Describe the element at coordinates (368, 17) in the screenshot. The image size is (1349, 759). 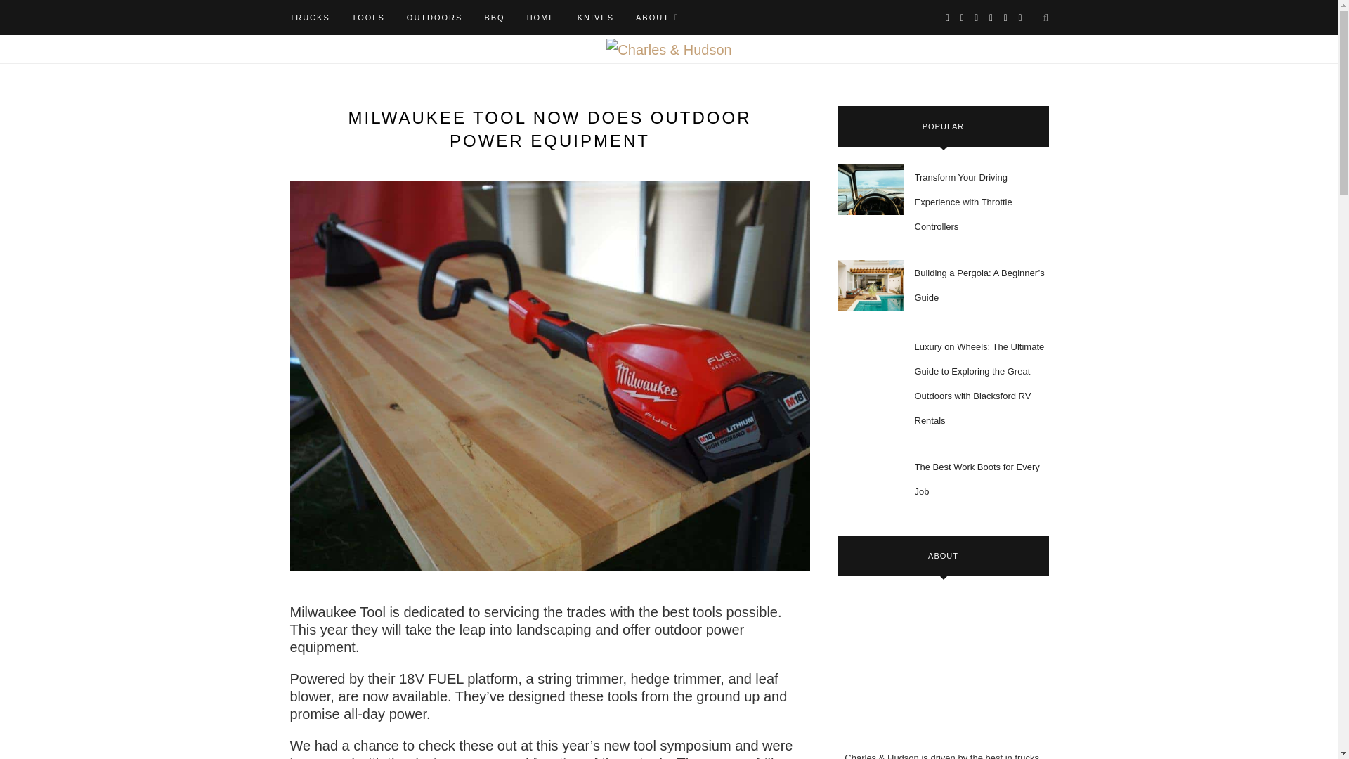
I see `TOOLS` at that location.